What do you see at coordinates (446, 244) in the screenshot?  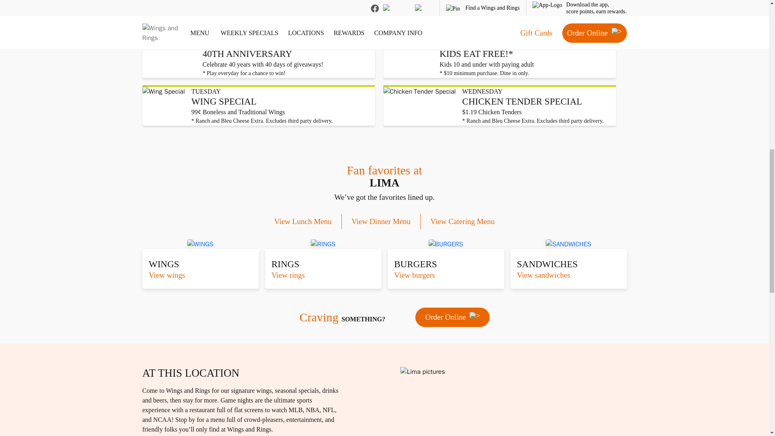 I see `BURGERS` at bounding box center [446, 244].